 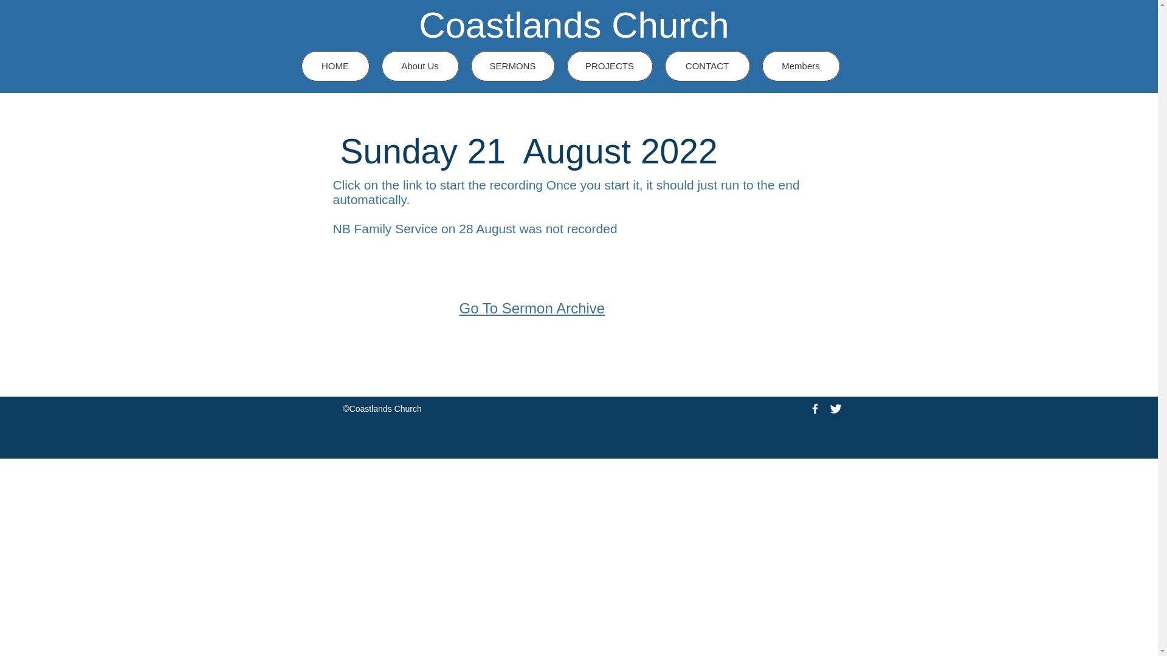 What do you see at coordinates (609, 66) in the screenshot?
I see `PROJECTS` at bounding box center [609, 66].